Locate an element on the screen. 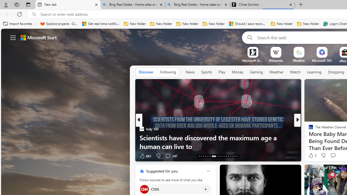  View comments 25 Comment is located at coordinates (333, 156).